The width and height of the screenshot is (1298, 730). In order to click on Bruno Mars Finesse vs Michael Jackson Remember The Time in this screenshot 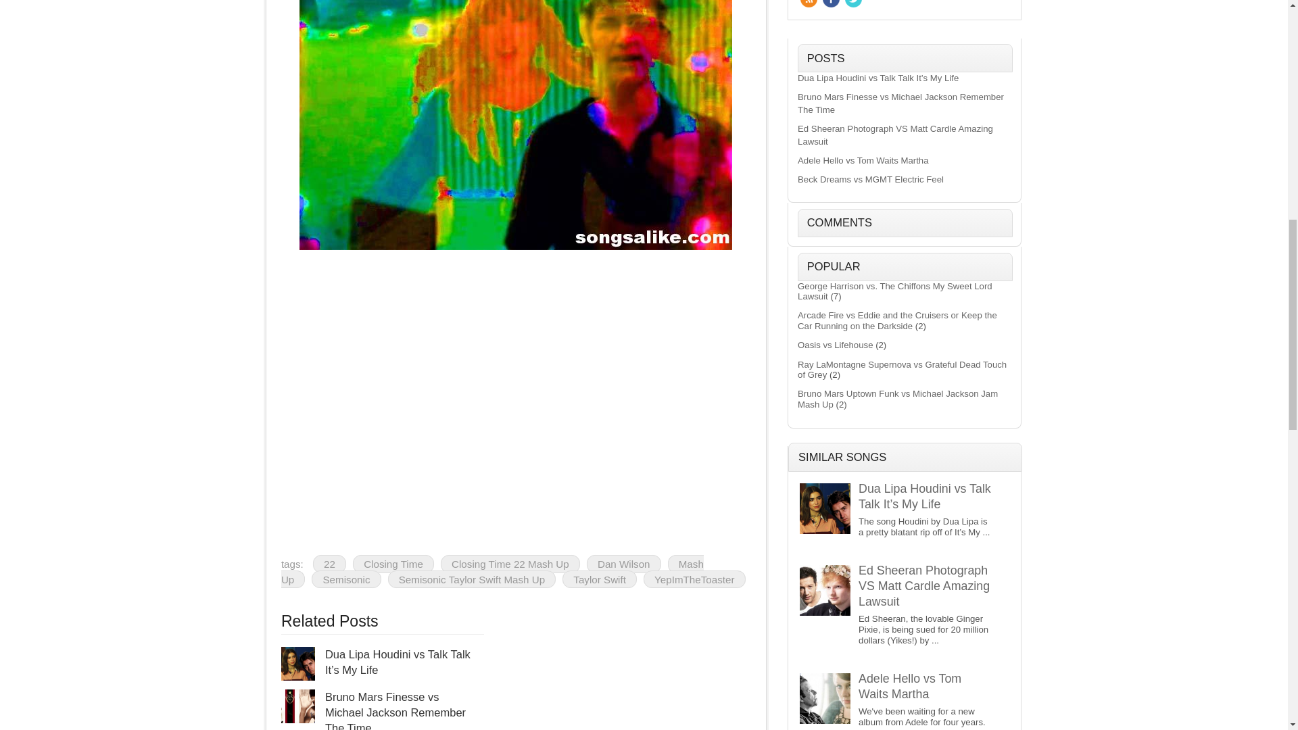, I will do `click(395, 710)`.